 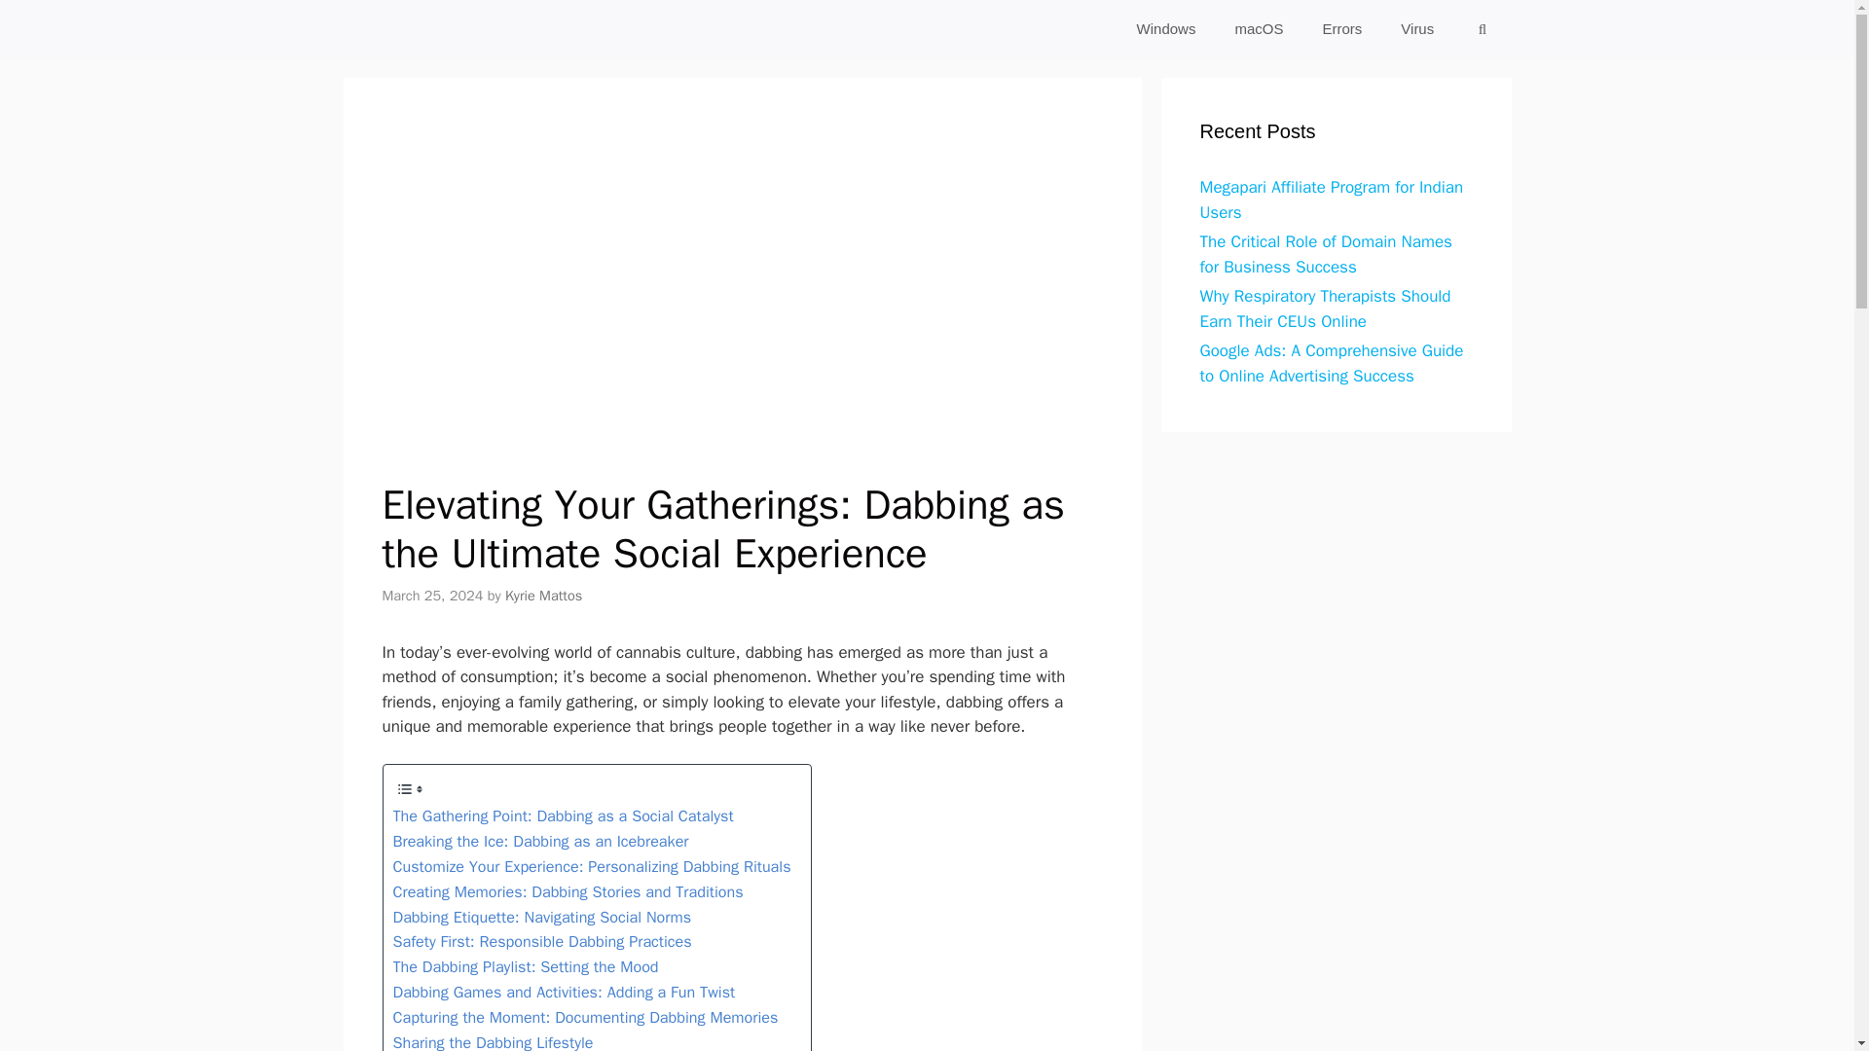 I want to click on The Critical Role of Domain Names for Business Success, so click(x=1326, y=254).